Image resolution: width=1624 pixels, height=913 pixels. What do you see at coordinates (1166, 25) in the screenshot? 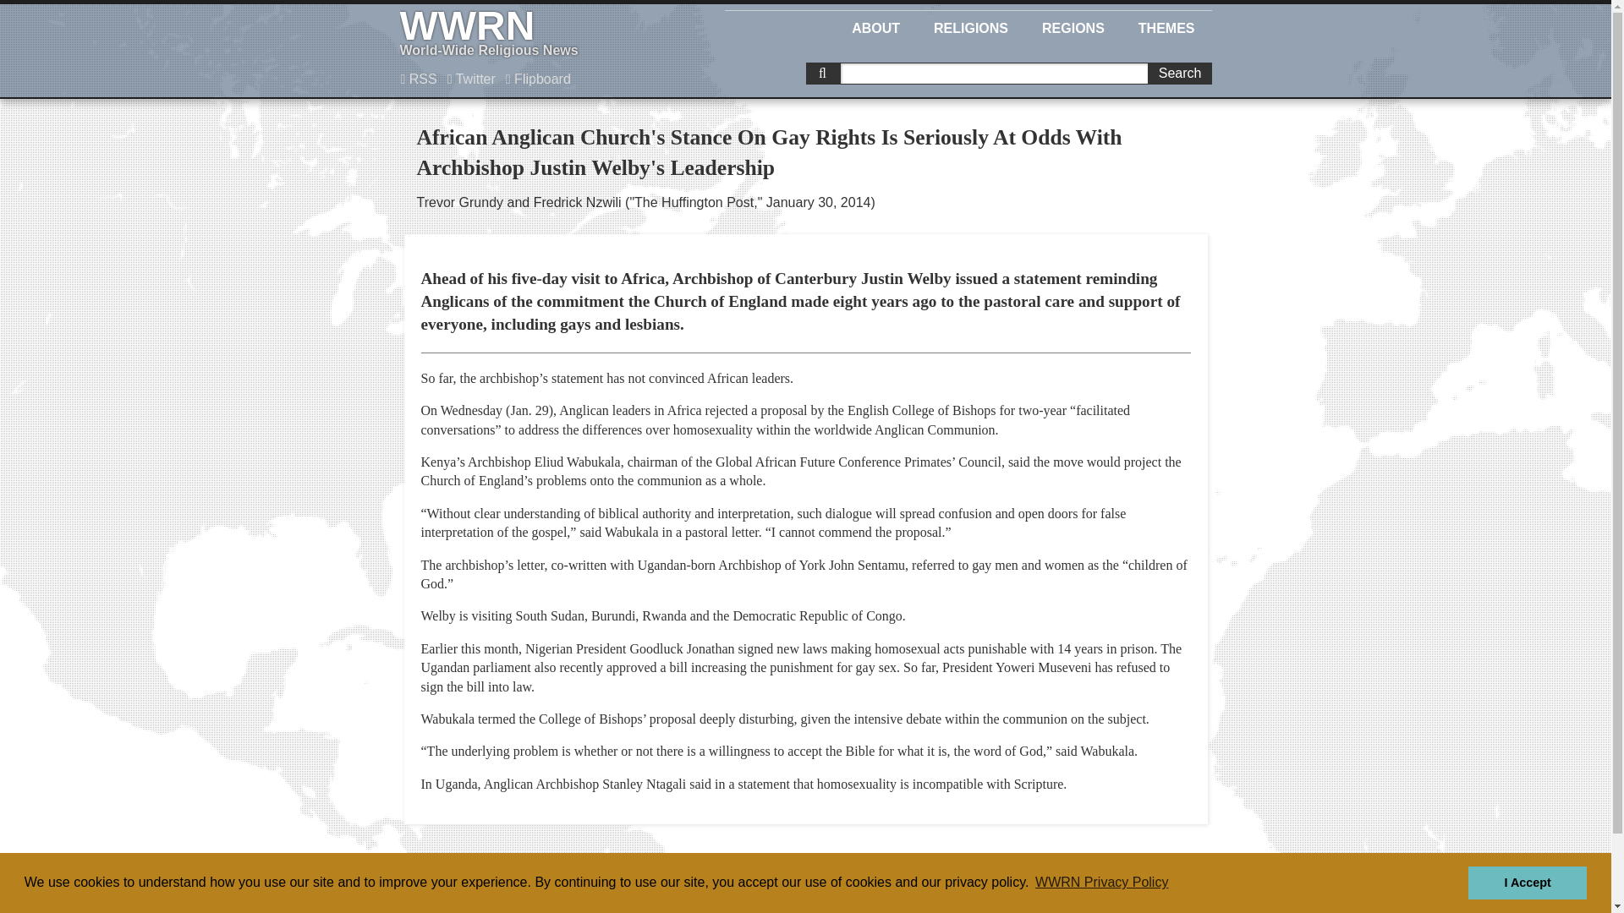
I see `THEMES` at bounding box center [1166, 25].